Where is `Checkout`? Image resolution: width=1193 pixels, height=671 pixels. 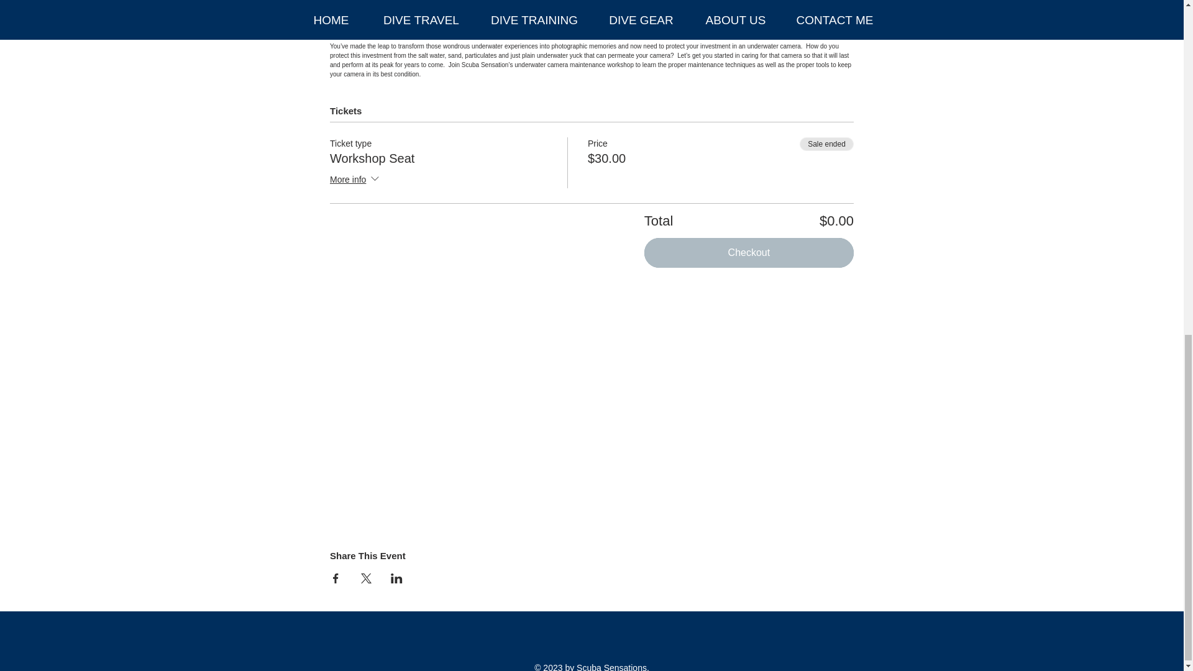 Checkout is located at coordinates (749, 252).